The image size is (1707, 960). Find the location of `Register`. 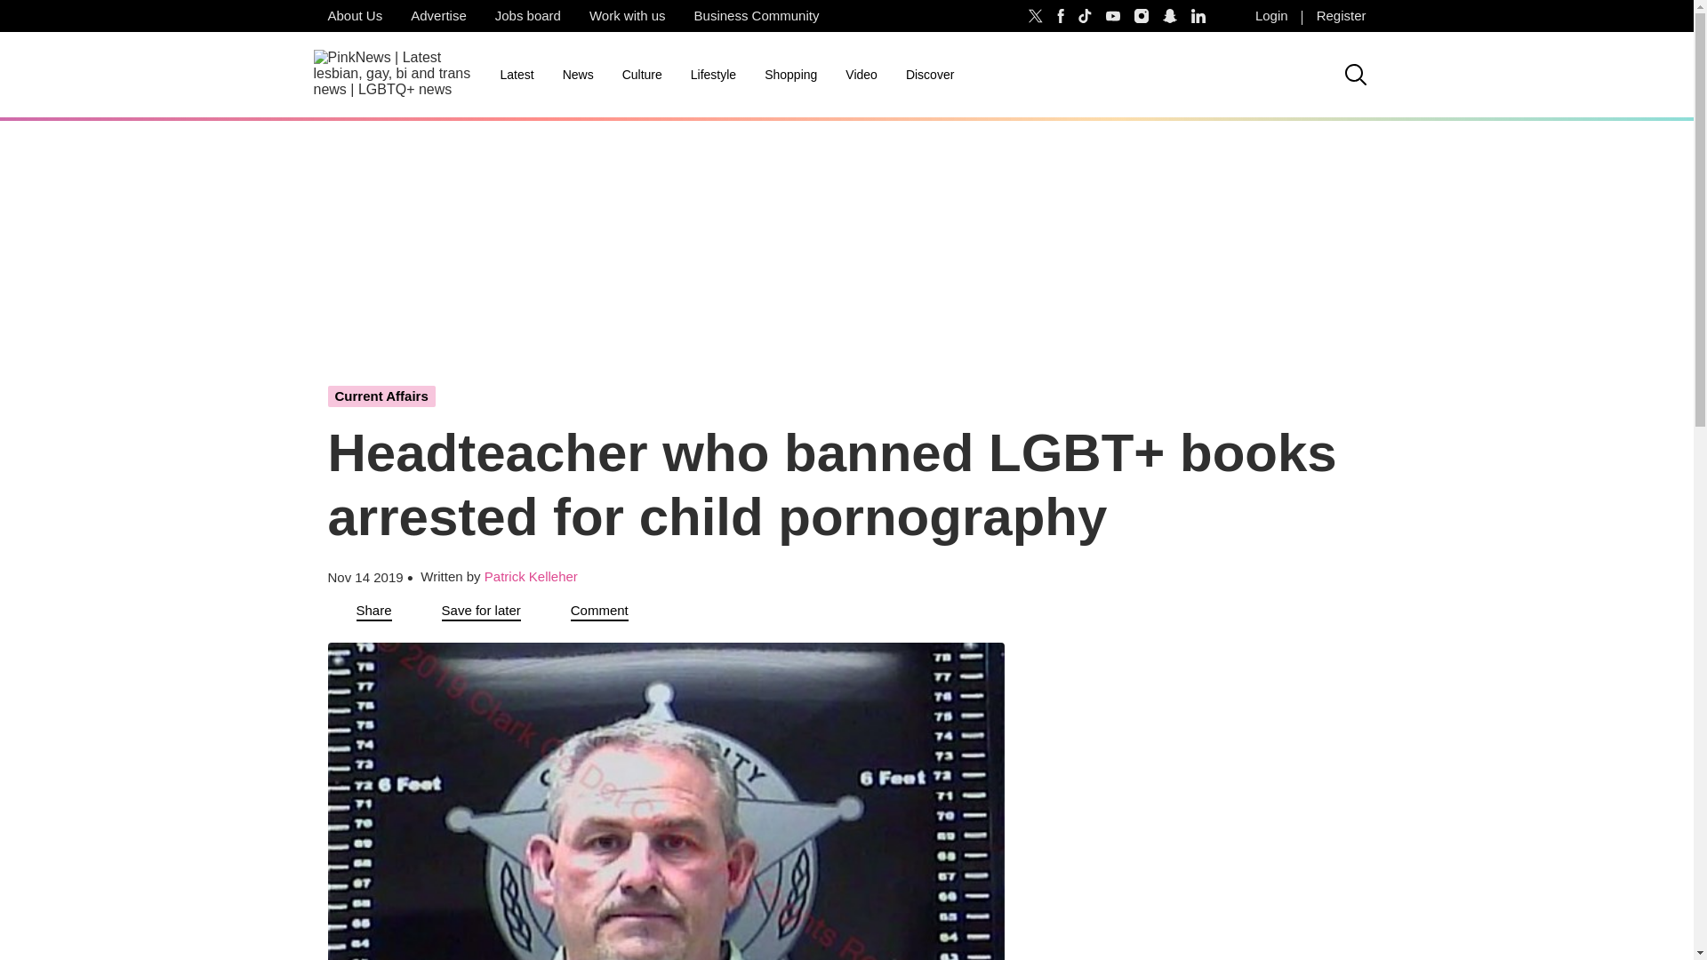

Register is located at coordinates (1341, 16).